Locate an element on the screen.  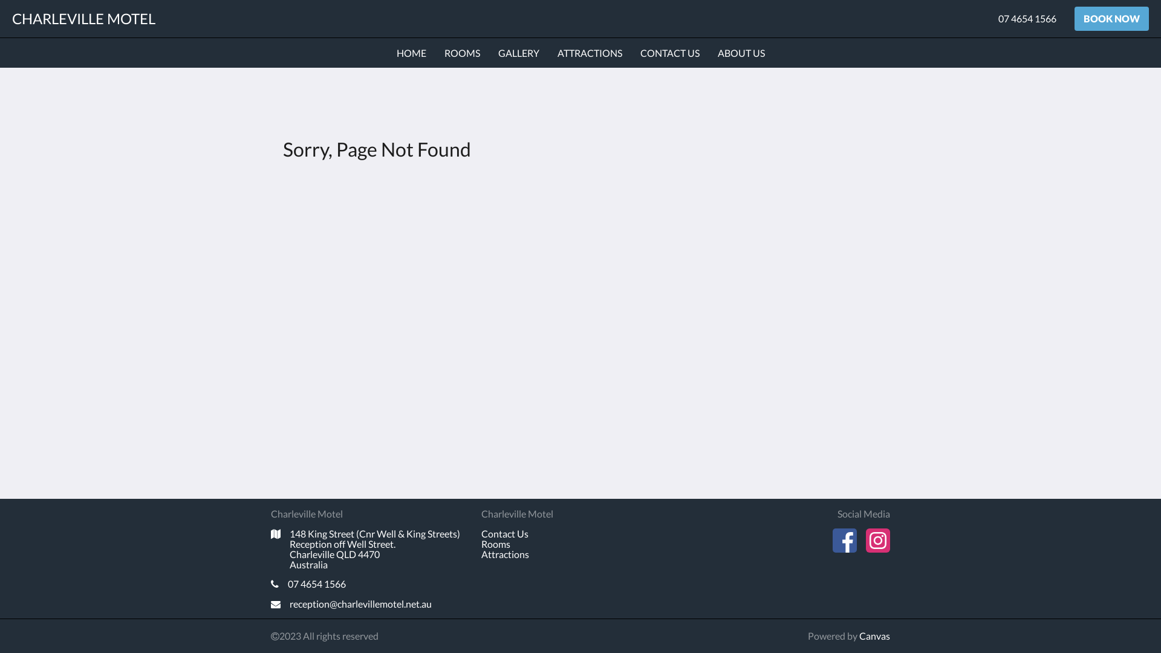
GALLERY is located at coordinates (519, 53).